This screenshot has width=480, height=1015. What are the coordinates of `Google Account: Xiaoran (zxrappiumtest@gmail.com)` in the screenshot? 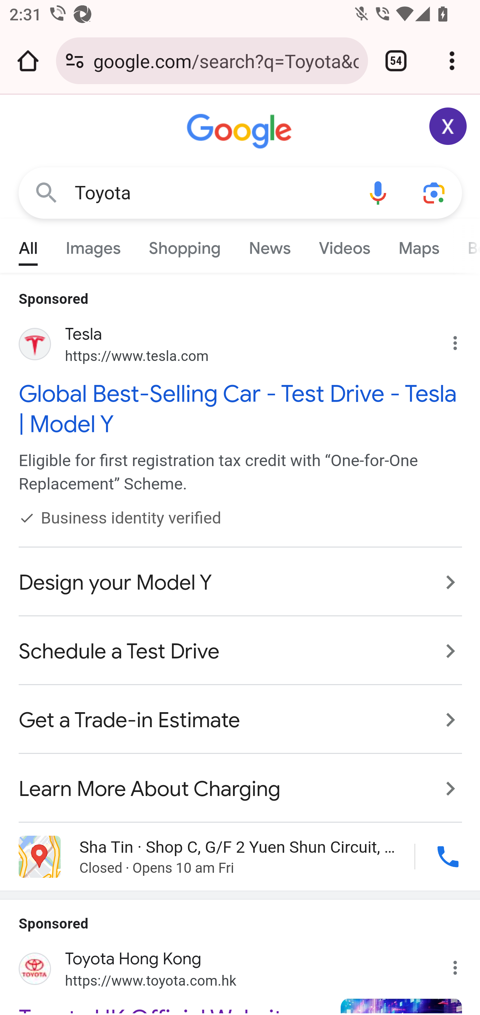 It's located at (448, 126).